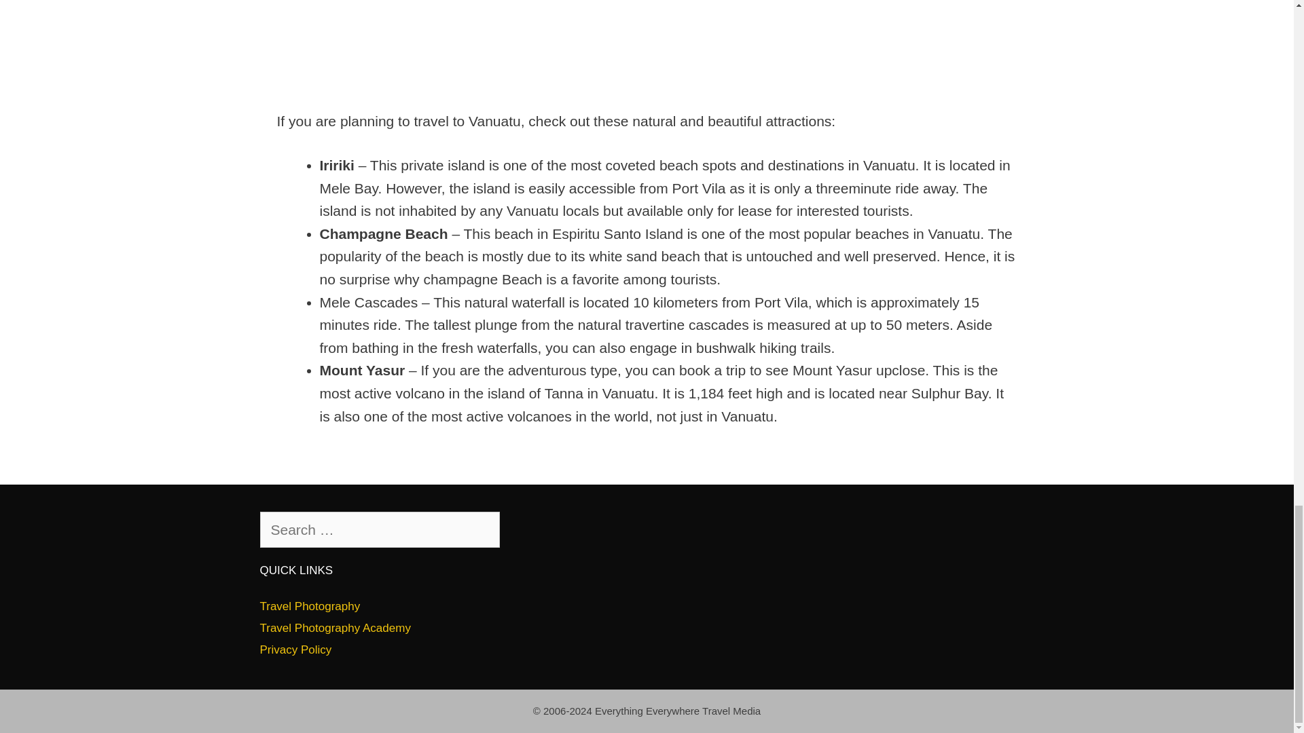 This screenshot has width=1304, height=733. I want to click on Travel Photography Academy, so click(335, 628).